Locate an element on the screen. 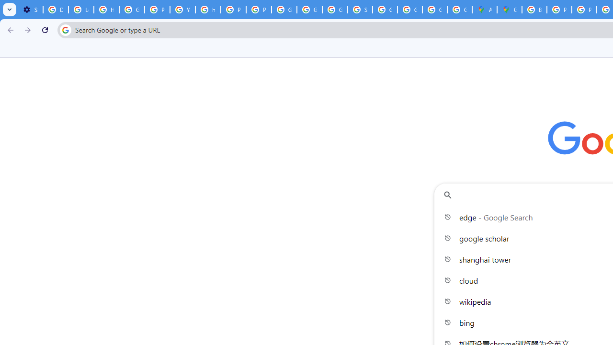 This screenshot has width=613, height=345. Delete photos & videos - Computer - Google Photos Help is located at coordinates (56, 10).